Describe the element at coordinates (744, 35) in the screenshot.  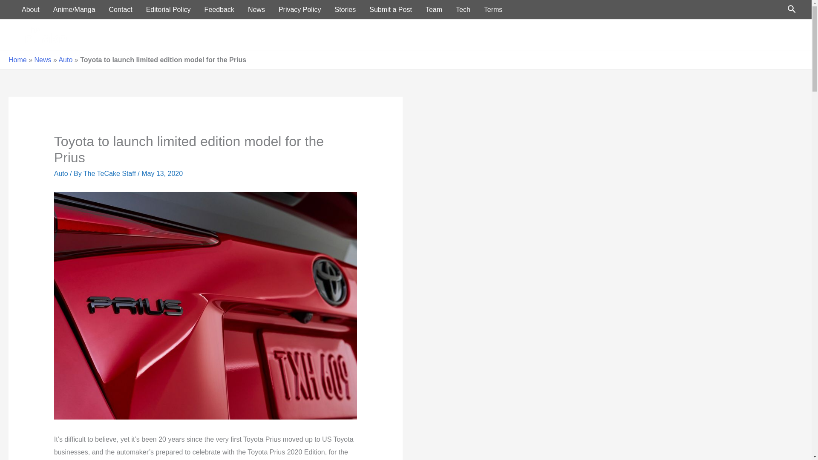
I see `Games` at that location.